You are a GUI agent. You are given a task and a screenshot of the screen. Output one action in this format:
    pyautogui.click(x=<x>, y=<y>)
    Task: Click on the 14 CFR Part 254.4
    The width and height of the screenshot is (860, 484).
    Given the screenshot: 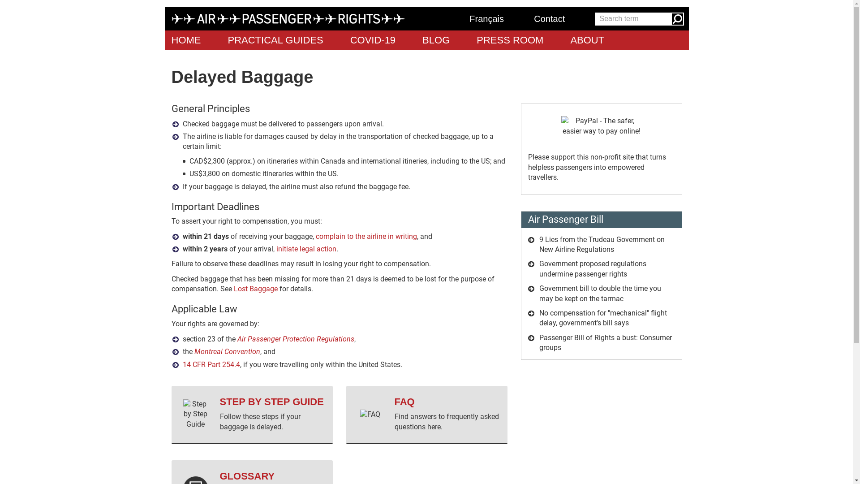 What is the action you would take?
    pyautogui.click(x=211, y=365)
    